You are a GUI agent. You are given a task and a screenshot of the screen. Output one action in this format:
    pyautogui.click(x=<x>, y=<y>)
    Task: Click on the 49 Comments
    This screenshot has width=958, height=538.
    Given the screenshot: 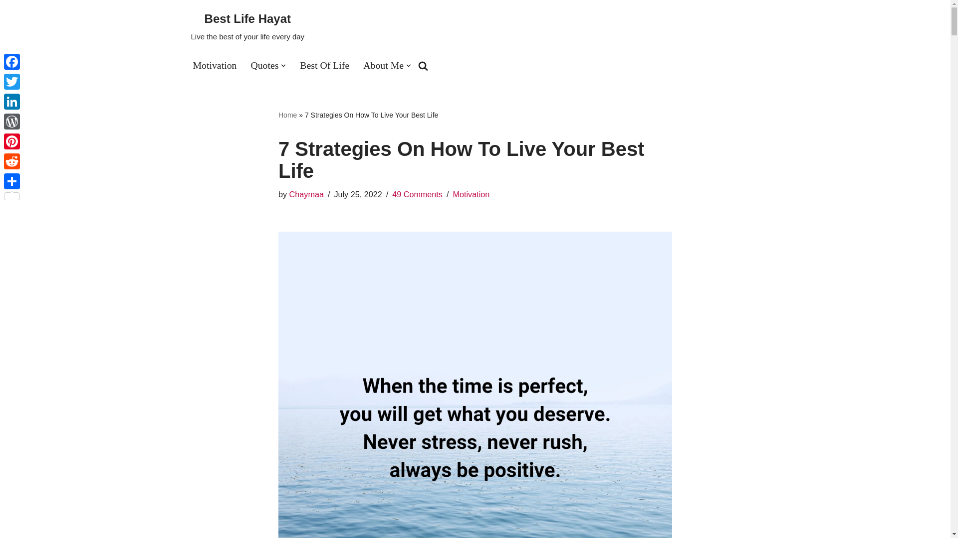 What is the action you would take?
    pyautogui.click(x=7, y=21)
    